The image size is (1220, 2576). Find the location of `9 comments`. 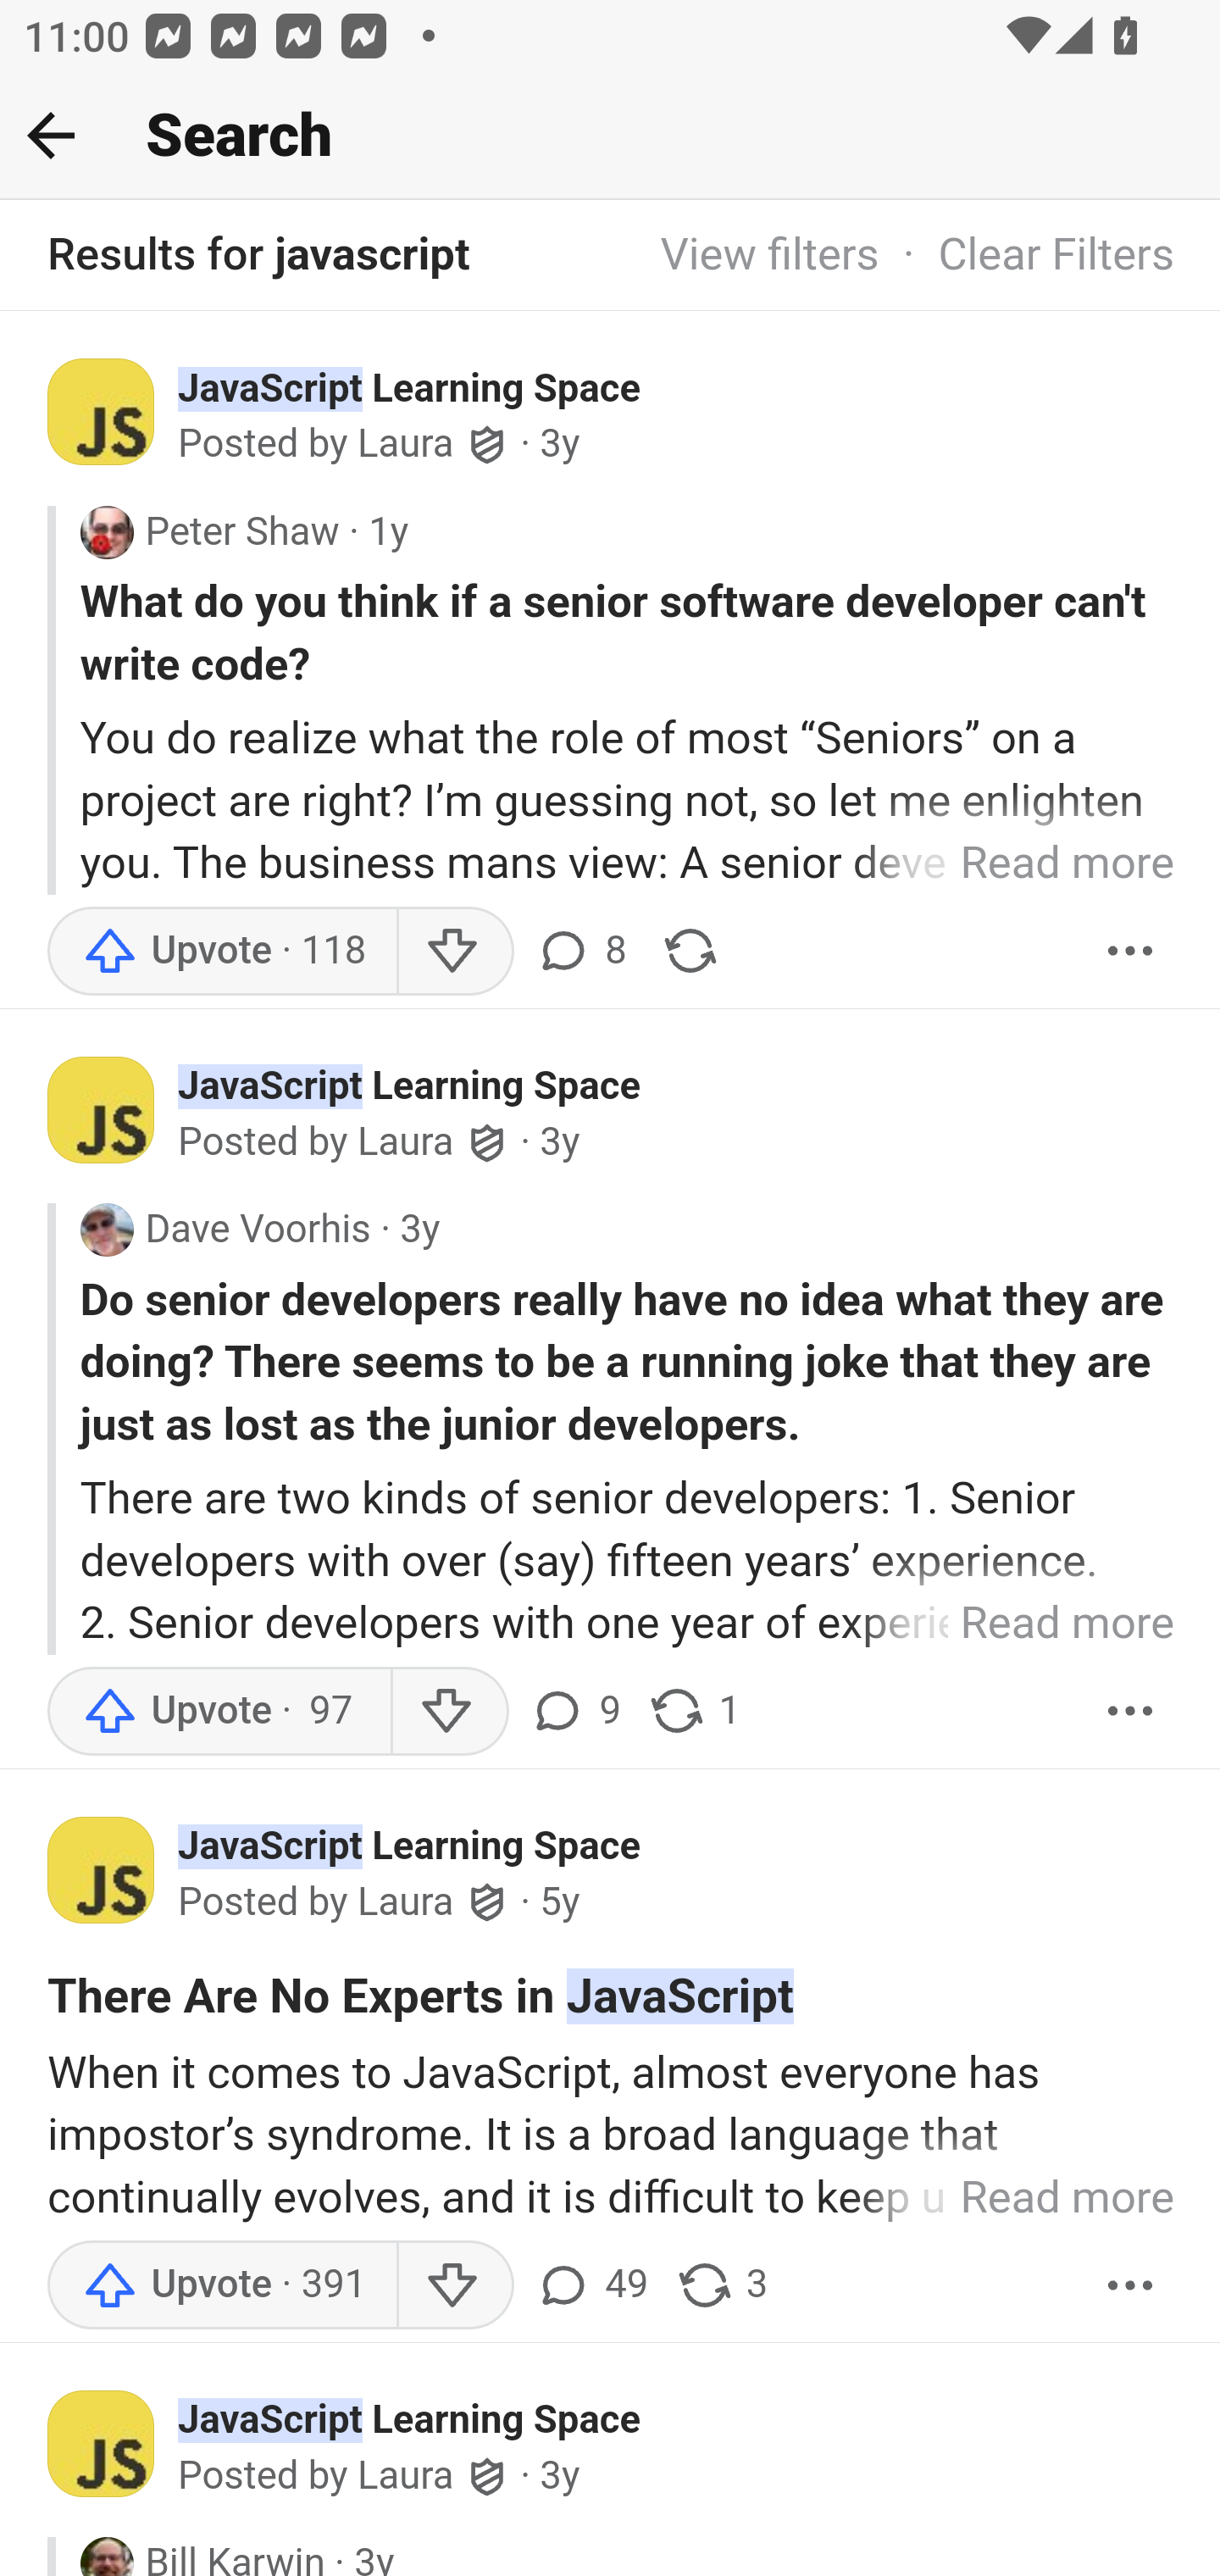

9 comments is located at coordinates (580, 1710).